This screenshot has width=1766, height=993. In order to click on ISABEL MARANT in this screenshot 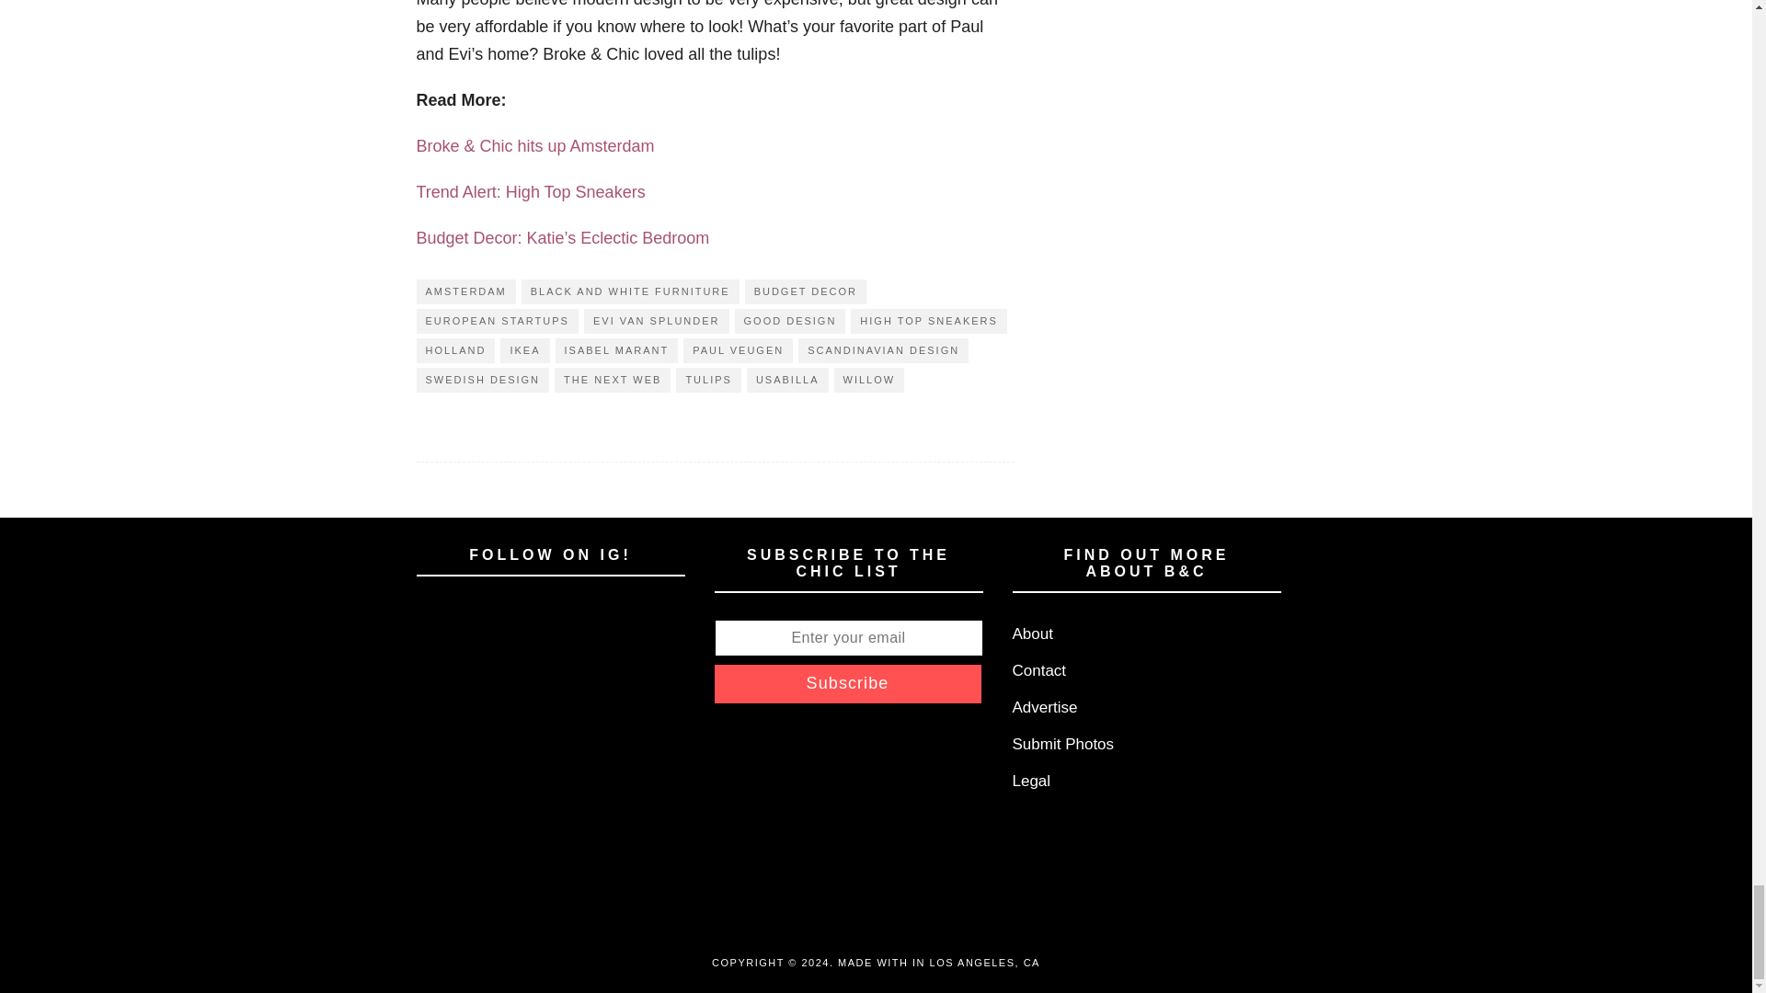, I will do `click(616, 351)`.